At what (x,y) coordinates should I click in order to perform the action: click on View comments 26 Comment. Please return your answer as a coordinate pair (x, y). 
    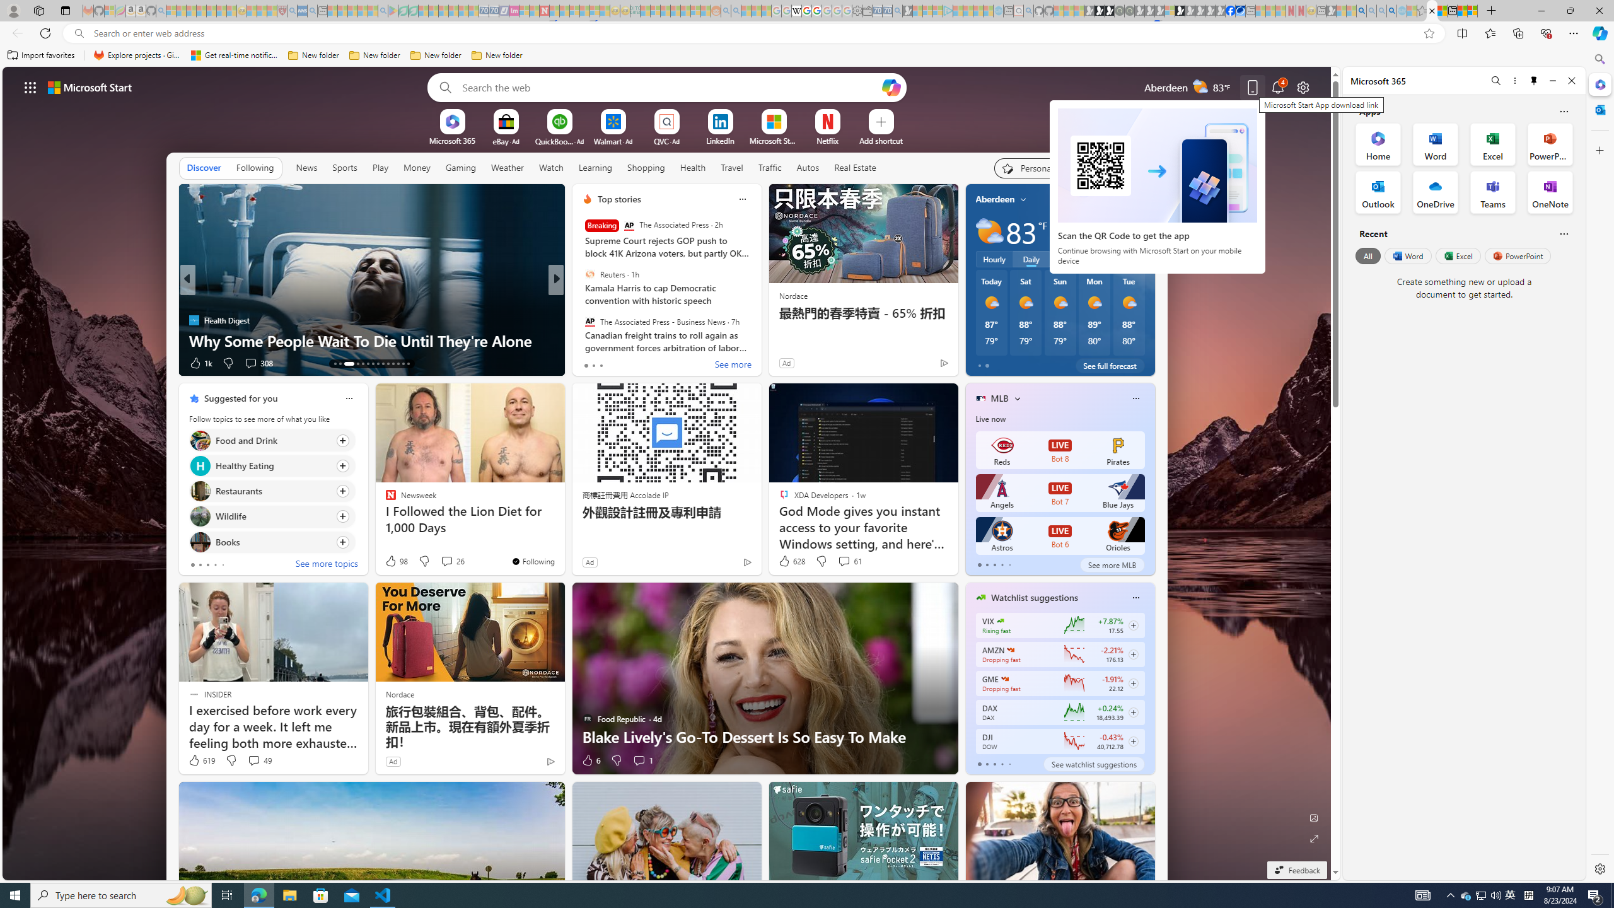
    Looking at the image, I should click on (446, 561).